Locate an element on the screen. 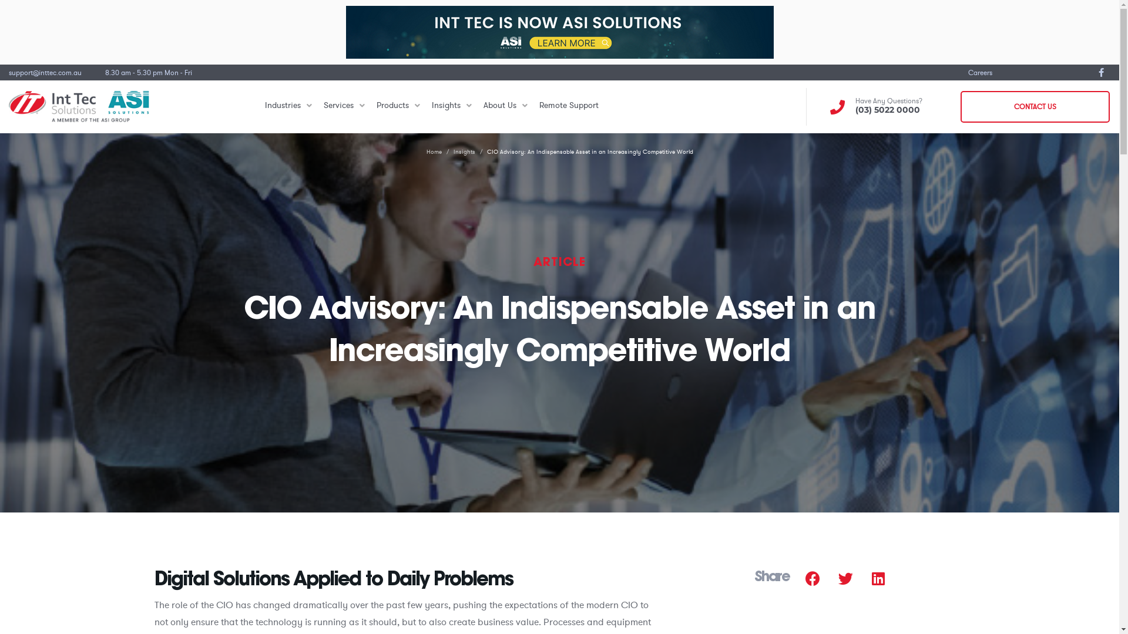 The image size is (1128, 634). (03) 5022 0000 is located at coordinates (888, 110).